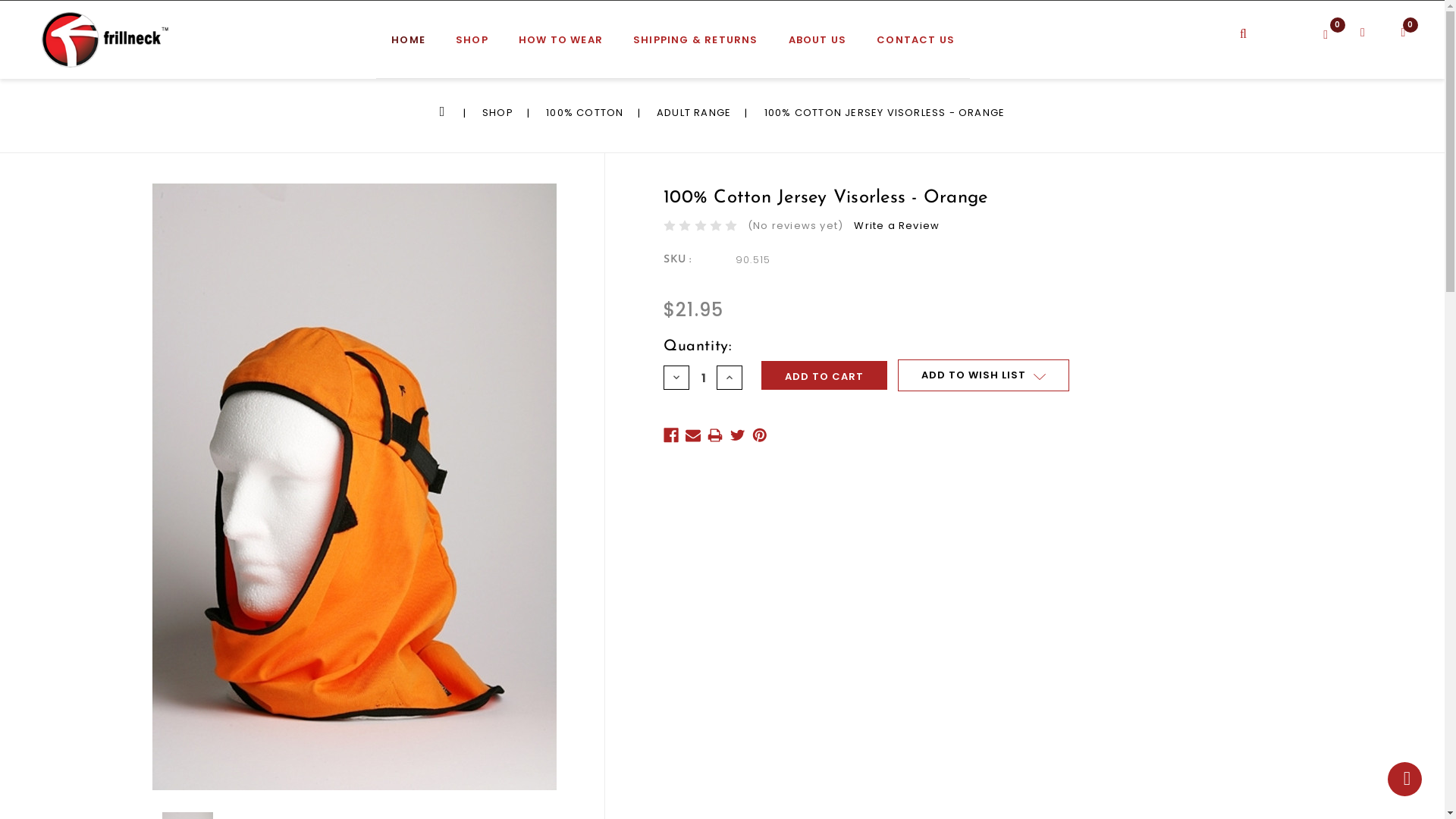 This screenshot has height=819, width=1456. I want to click on 100% COTTON JERSEY VISORLESS - ORANGE, so click(884, 112).